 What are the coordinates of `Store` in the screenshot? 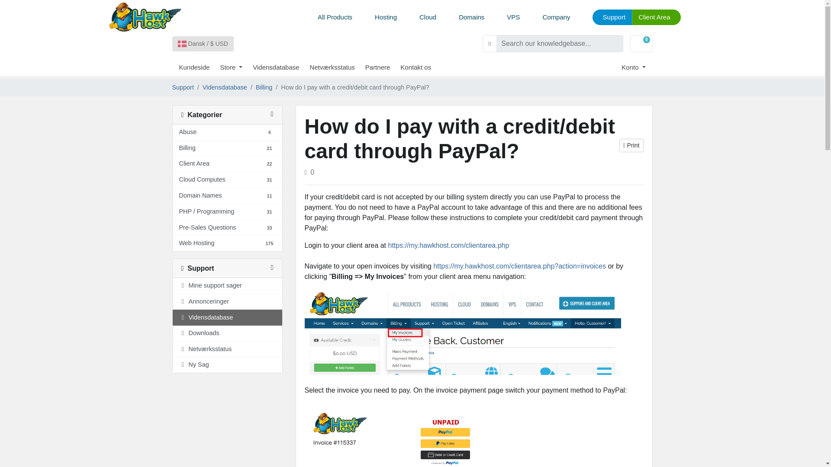 It's located at (200, 195).